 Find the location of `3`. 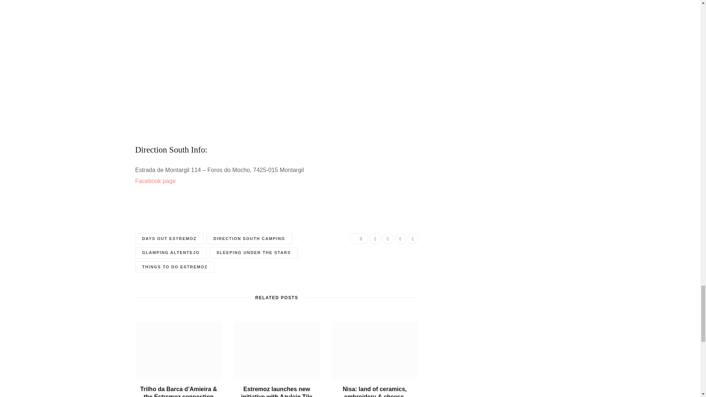

3 is located at coordinates (359, 238).